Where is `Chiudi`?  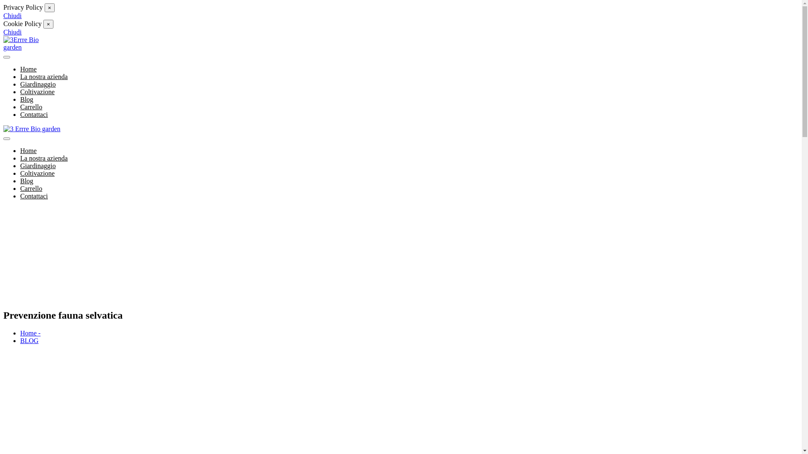 Chiudi is located at coordinates (13, 16).